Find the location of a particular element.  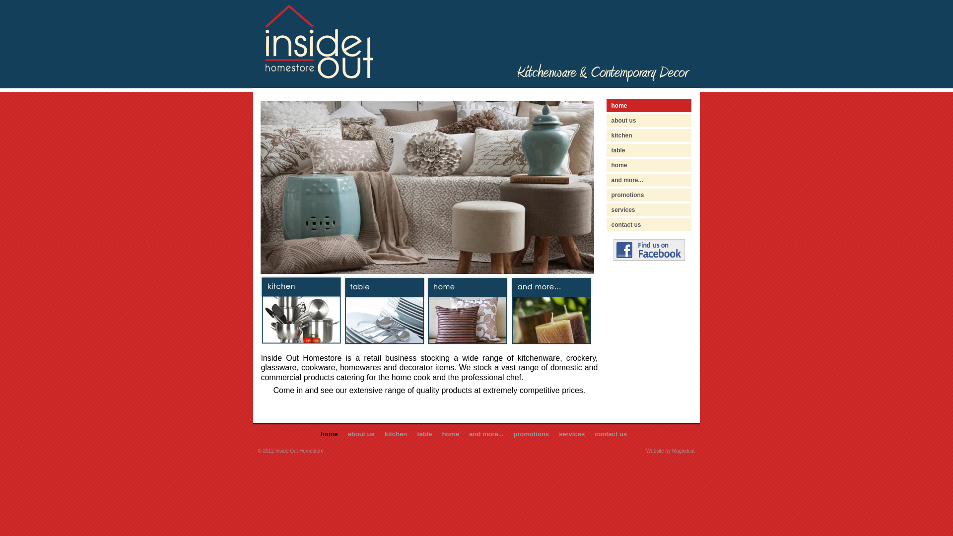

home is located at coordinates (619, 165).